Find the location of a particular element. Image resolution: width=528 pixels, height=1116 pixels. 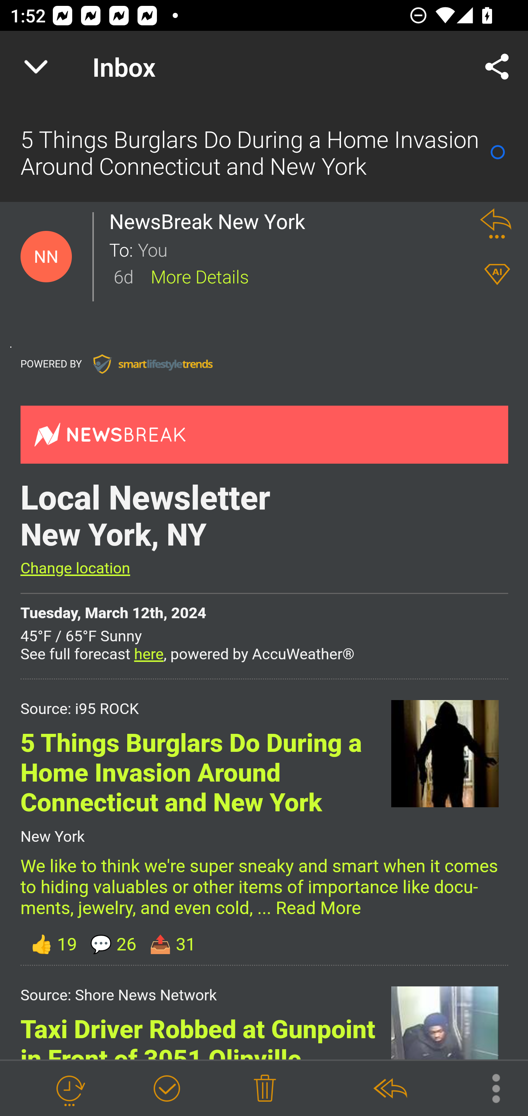

NewsBreak New York is located at coordinates (211, 221).